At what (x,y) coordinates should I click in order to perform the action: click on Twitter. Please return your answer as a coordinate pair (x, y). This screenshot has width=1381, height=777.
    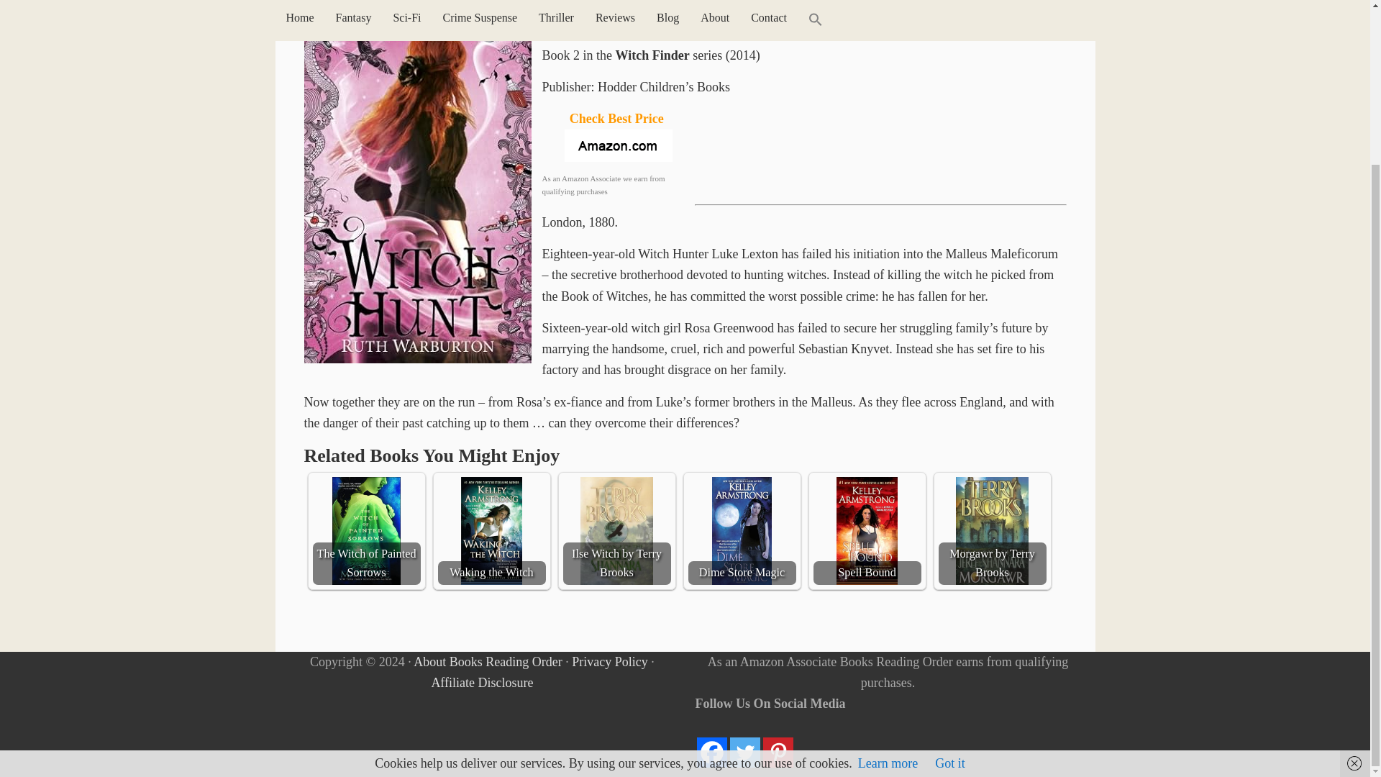
    Looking at the image, I should click on (745, 753).